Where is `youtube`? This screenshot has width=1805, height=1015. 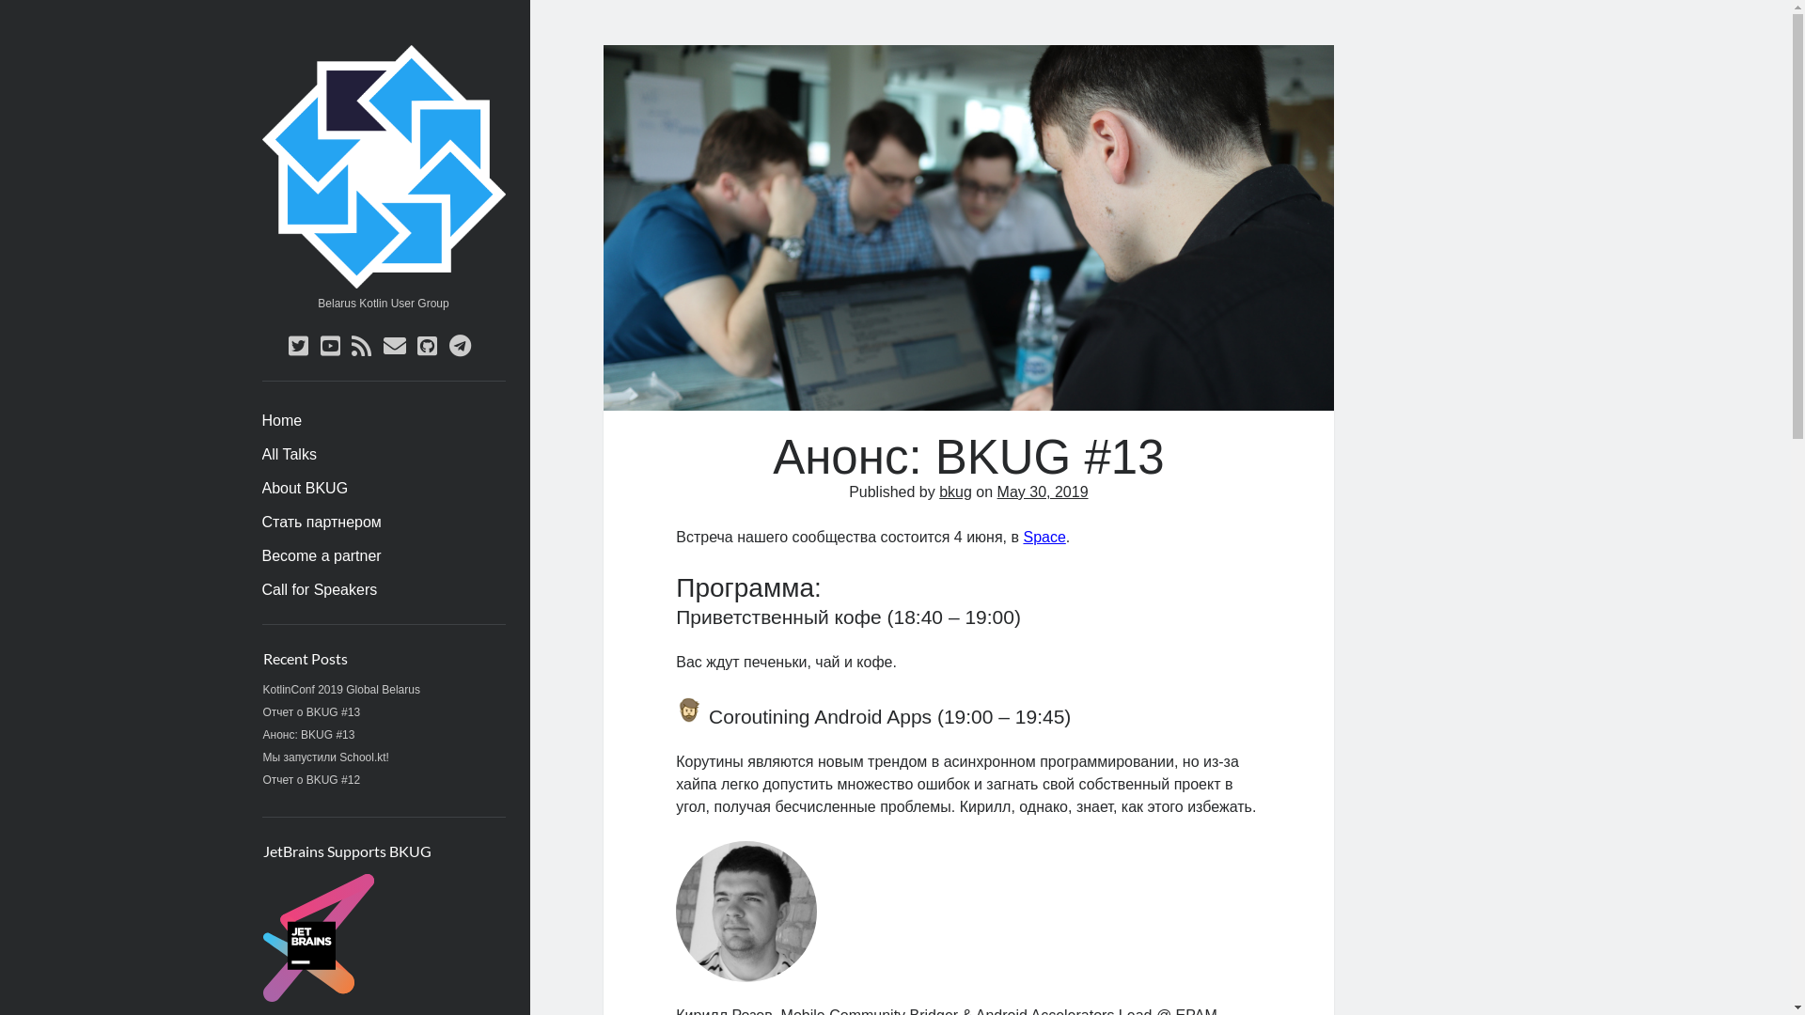 youtube is located at coordinates (331, 346).